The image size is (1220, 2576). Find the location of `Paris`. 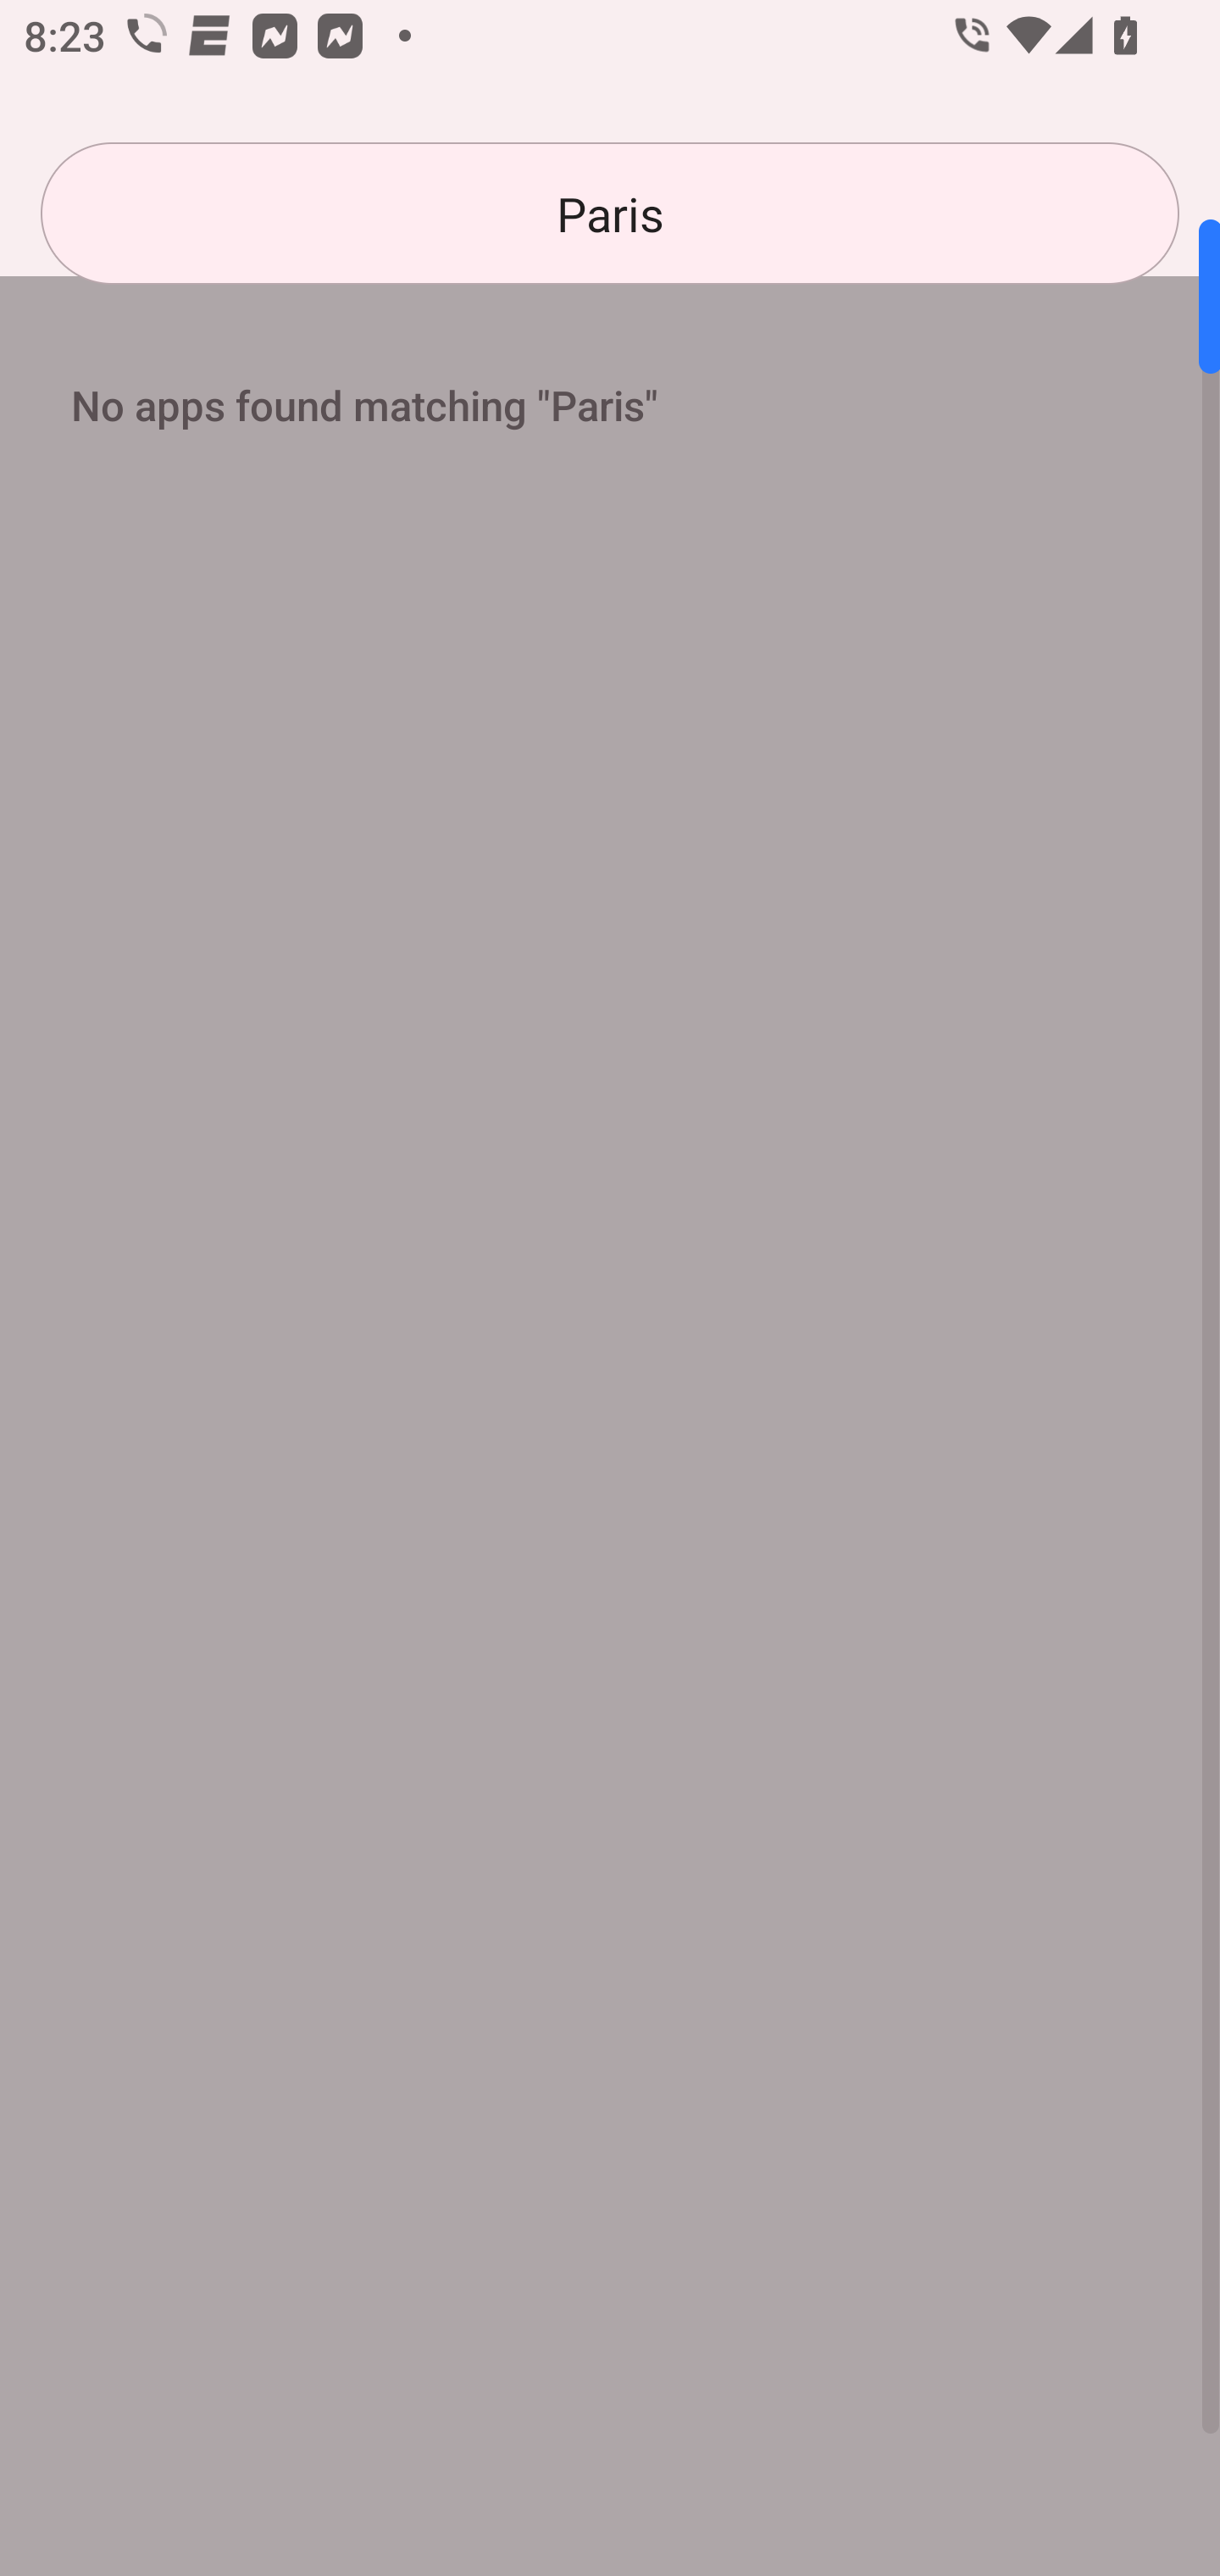

Paris is located at coordinates (610, 214).